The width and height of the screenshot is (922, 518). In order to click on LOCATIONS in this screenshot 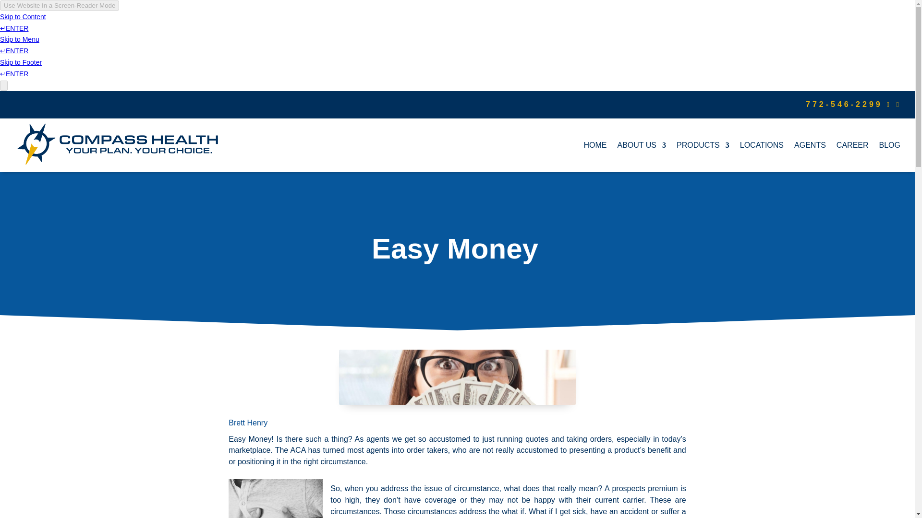, I will do `click(762, 145)`.